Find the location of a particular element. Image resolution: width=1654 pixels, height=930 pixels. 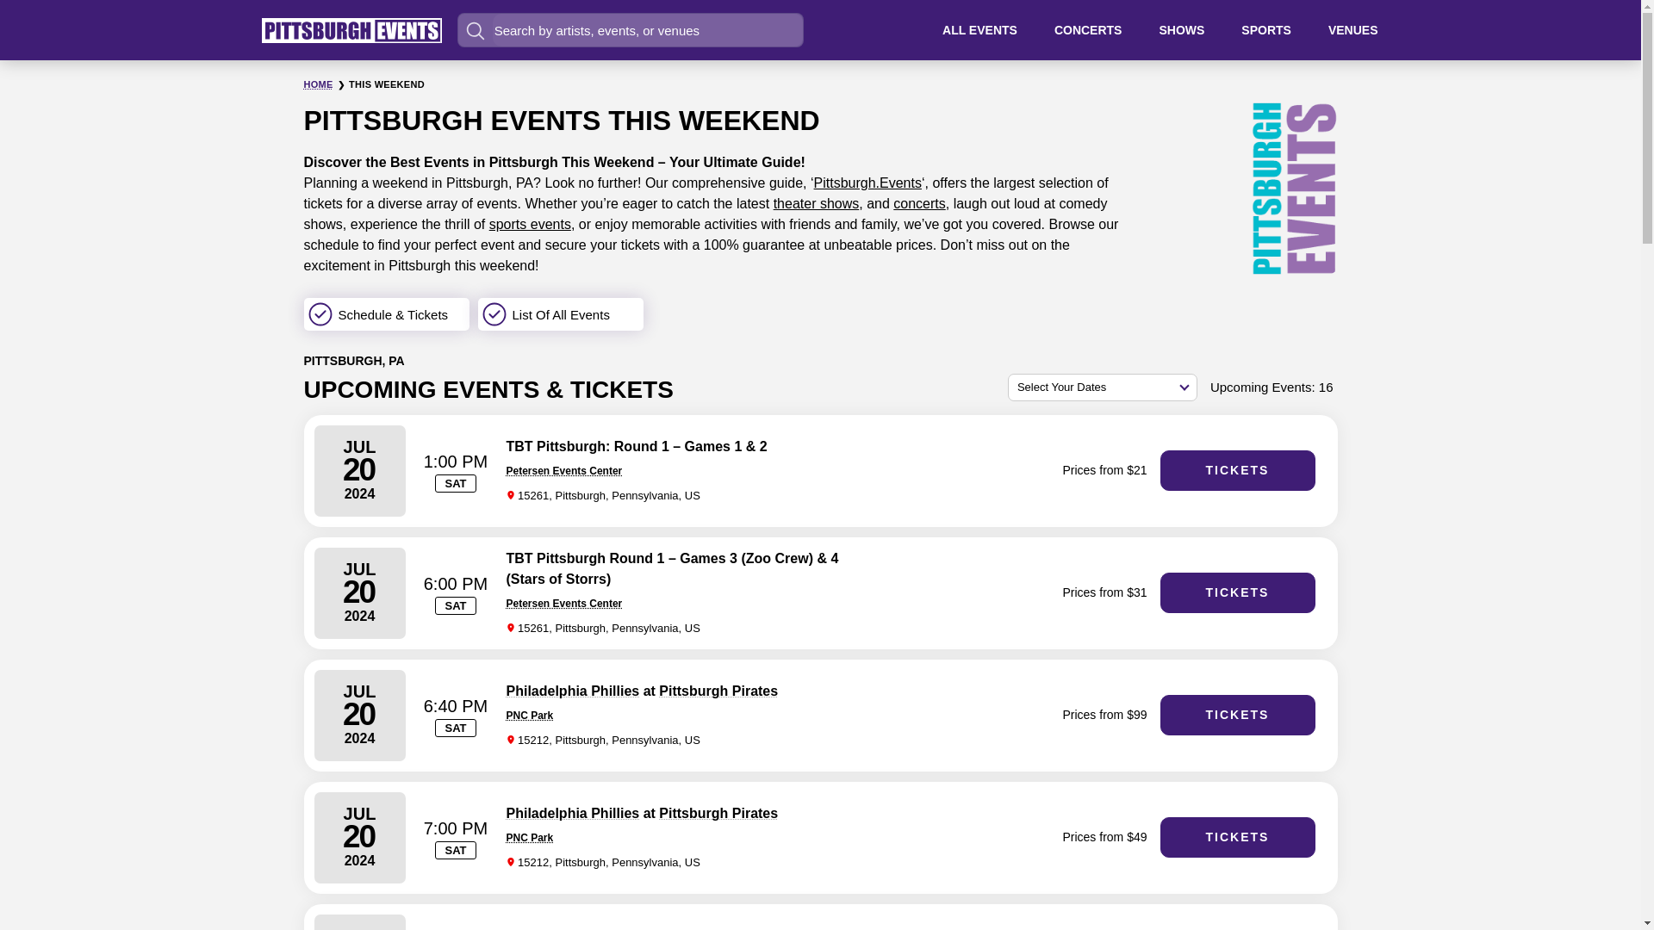

theater shows is located at coordinates (817, 203).